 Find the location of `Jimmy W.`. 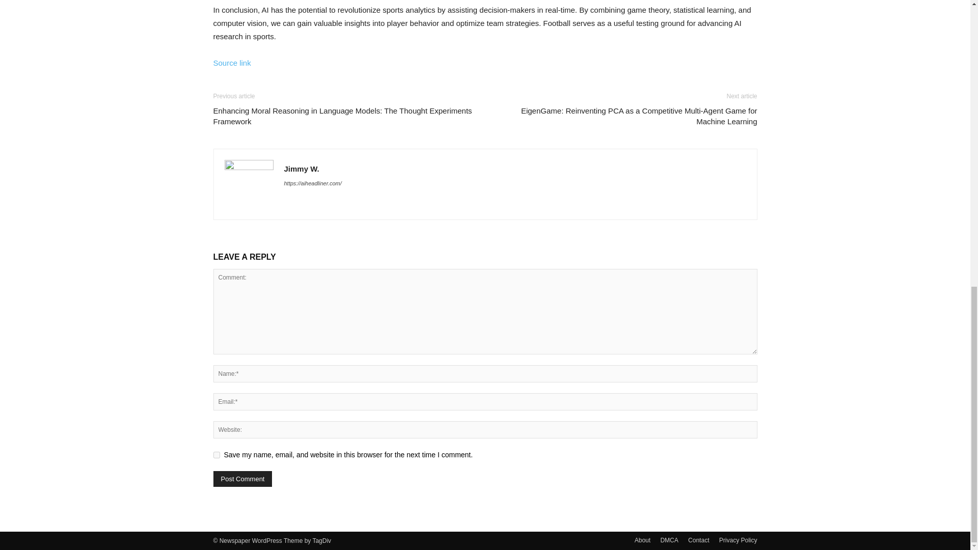

Jimmy W. is located at coordinates (302, 169).